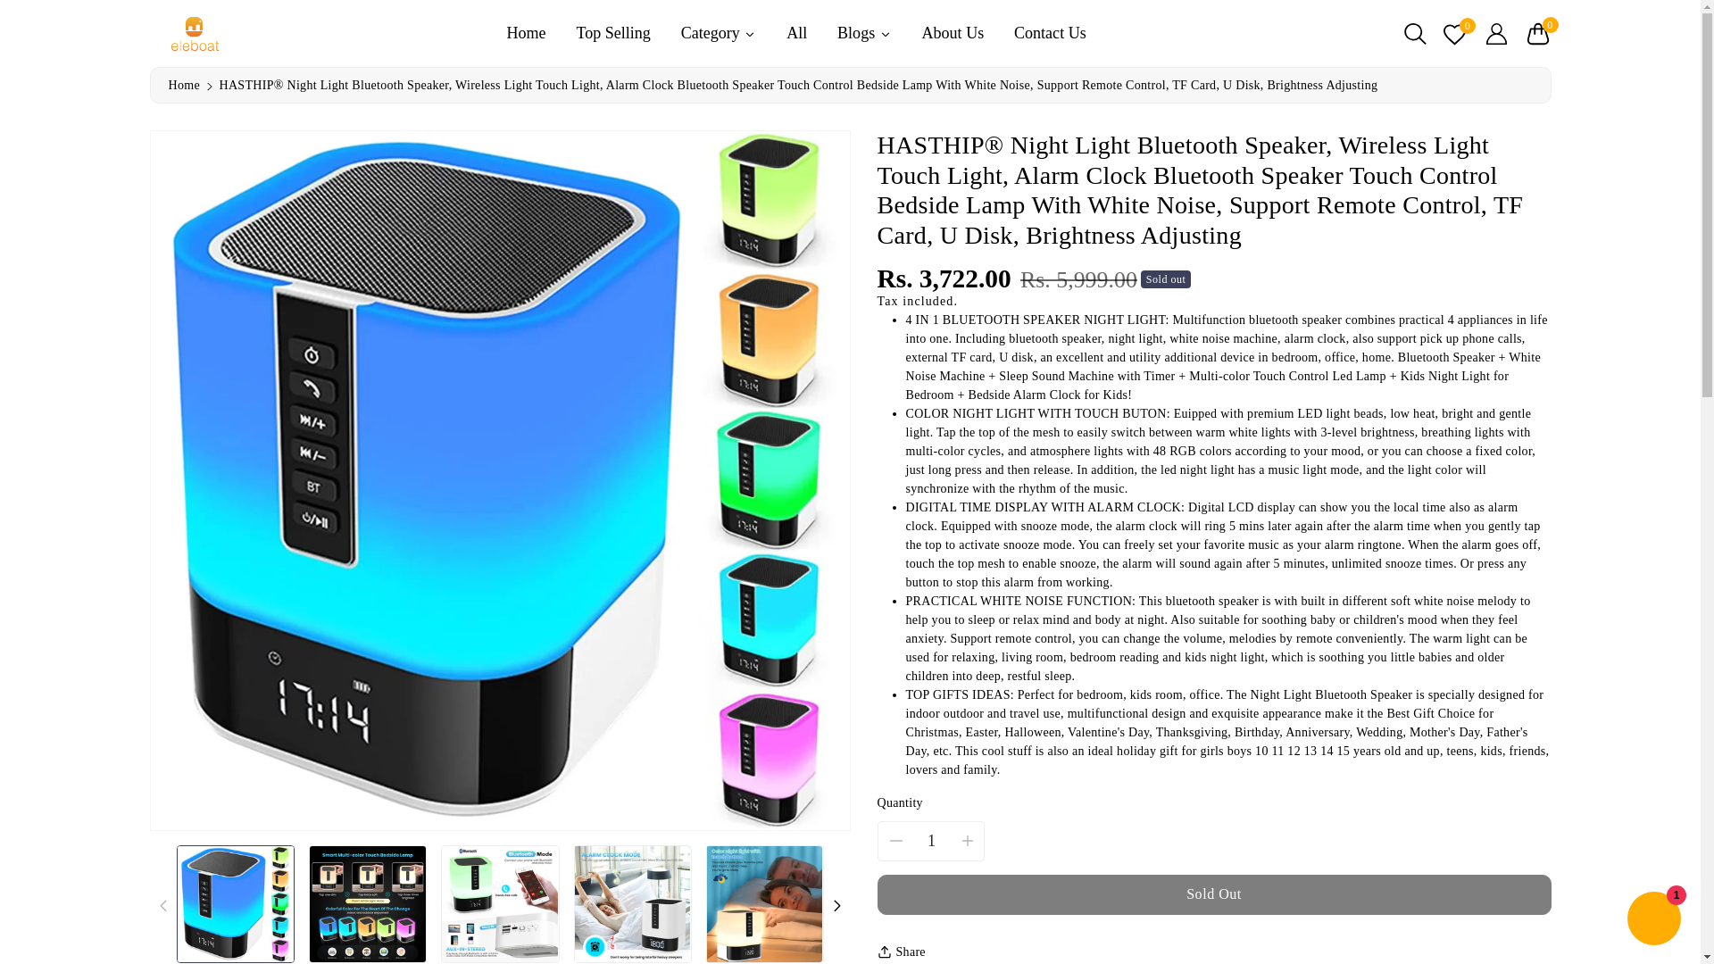 This screenshot has height=964, width=1714. Describe the element at coordinates (11, 7) in the screenshot. I see `Skip To Content` at that location.